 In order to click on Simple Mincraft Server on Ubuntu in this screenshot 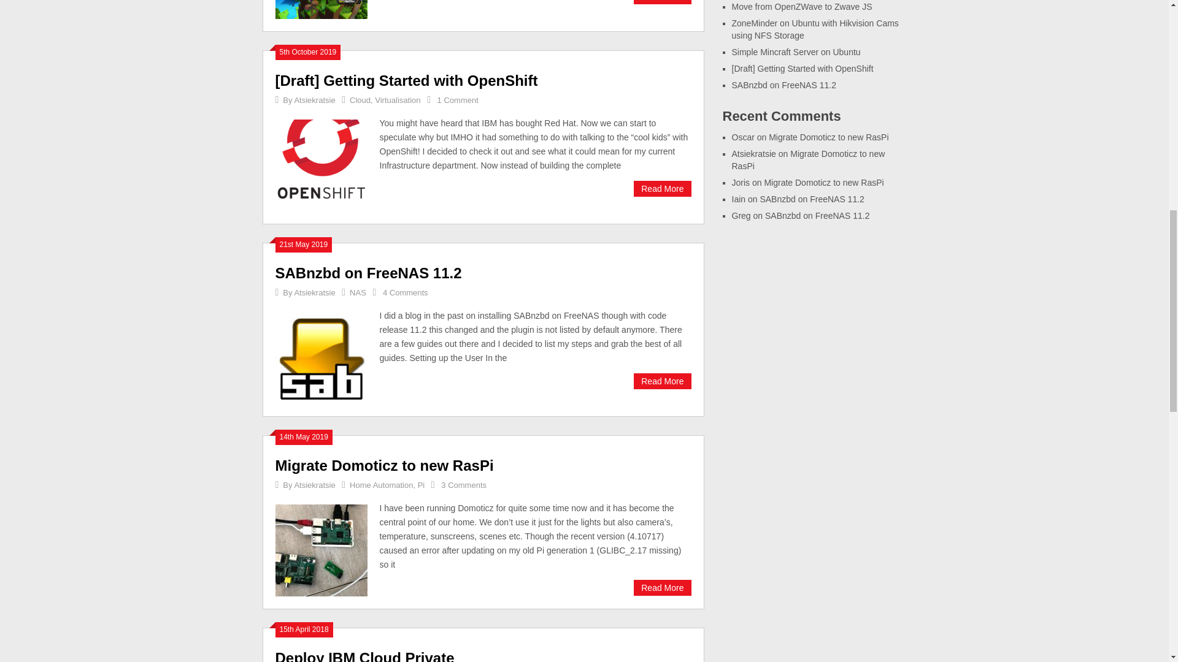, I will do `click(661, 2)`.